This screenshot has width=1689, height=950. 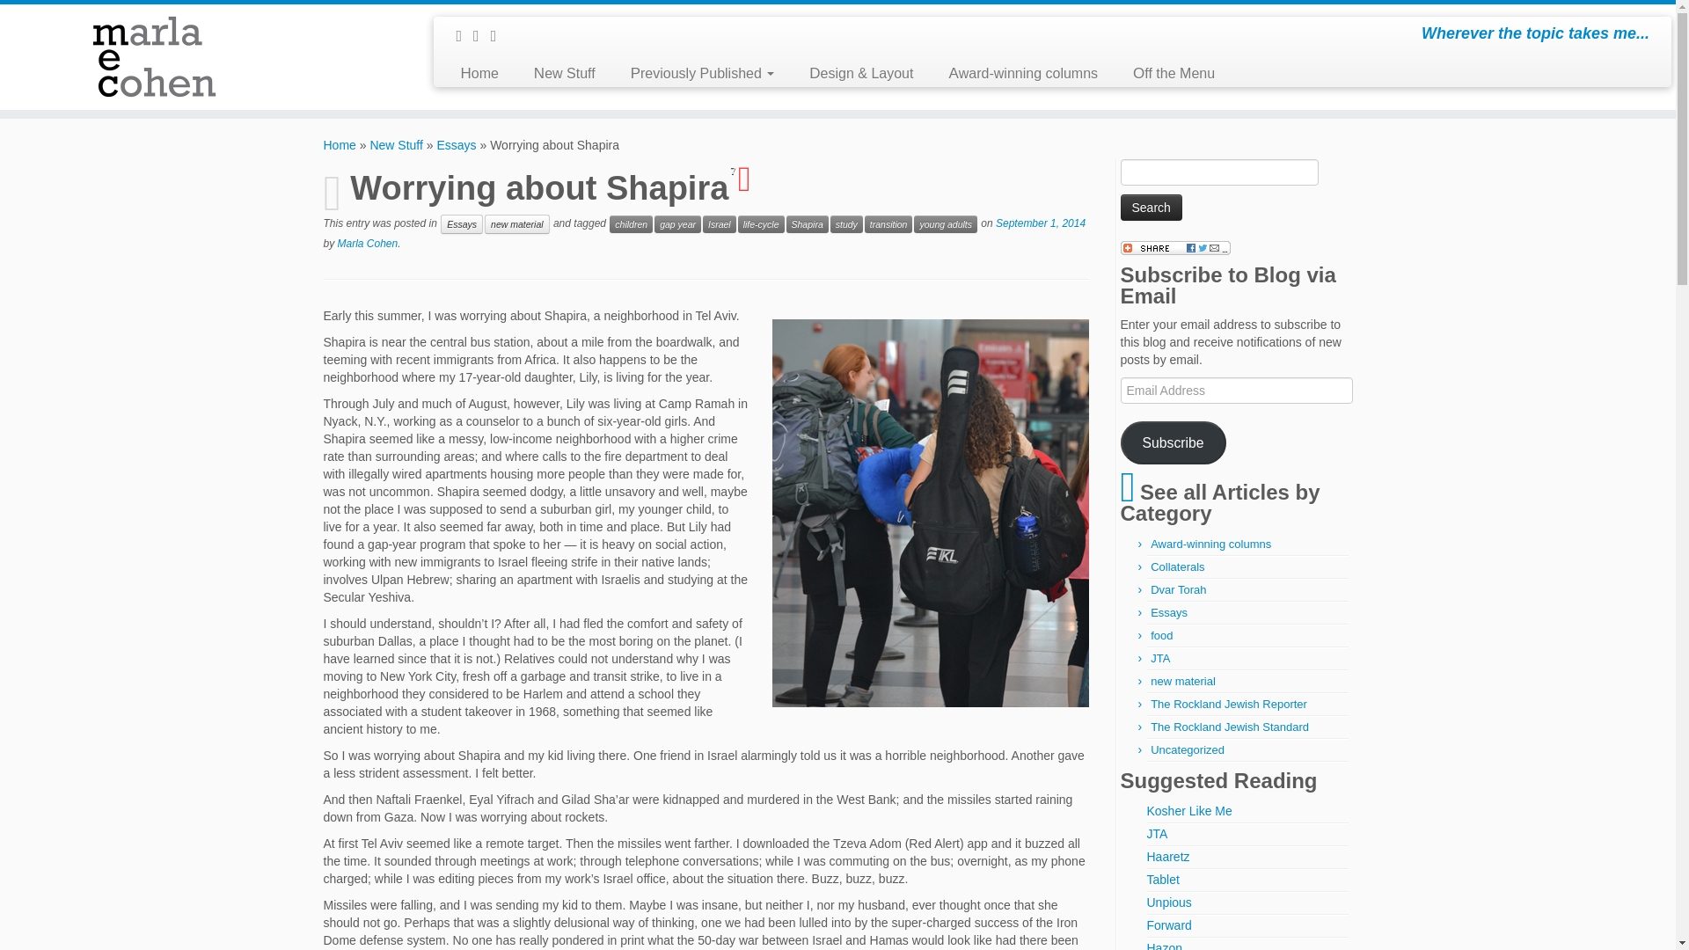 What do you see at coordinates (456, 144) in the screenshot?
I see `Essays` at bounding box center [456, 144].